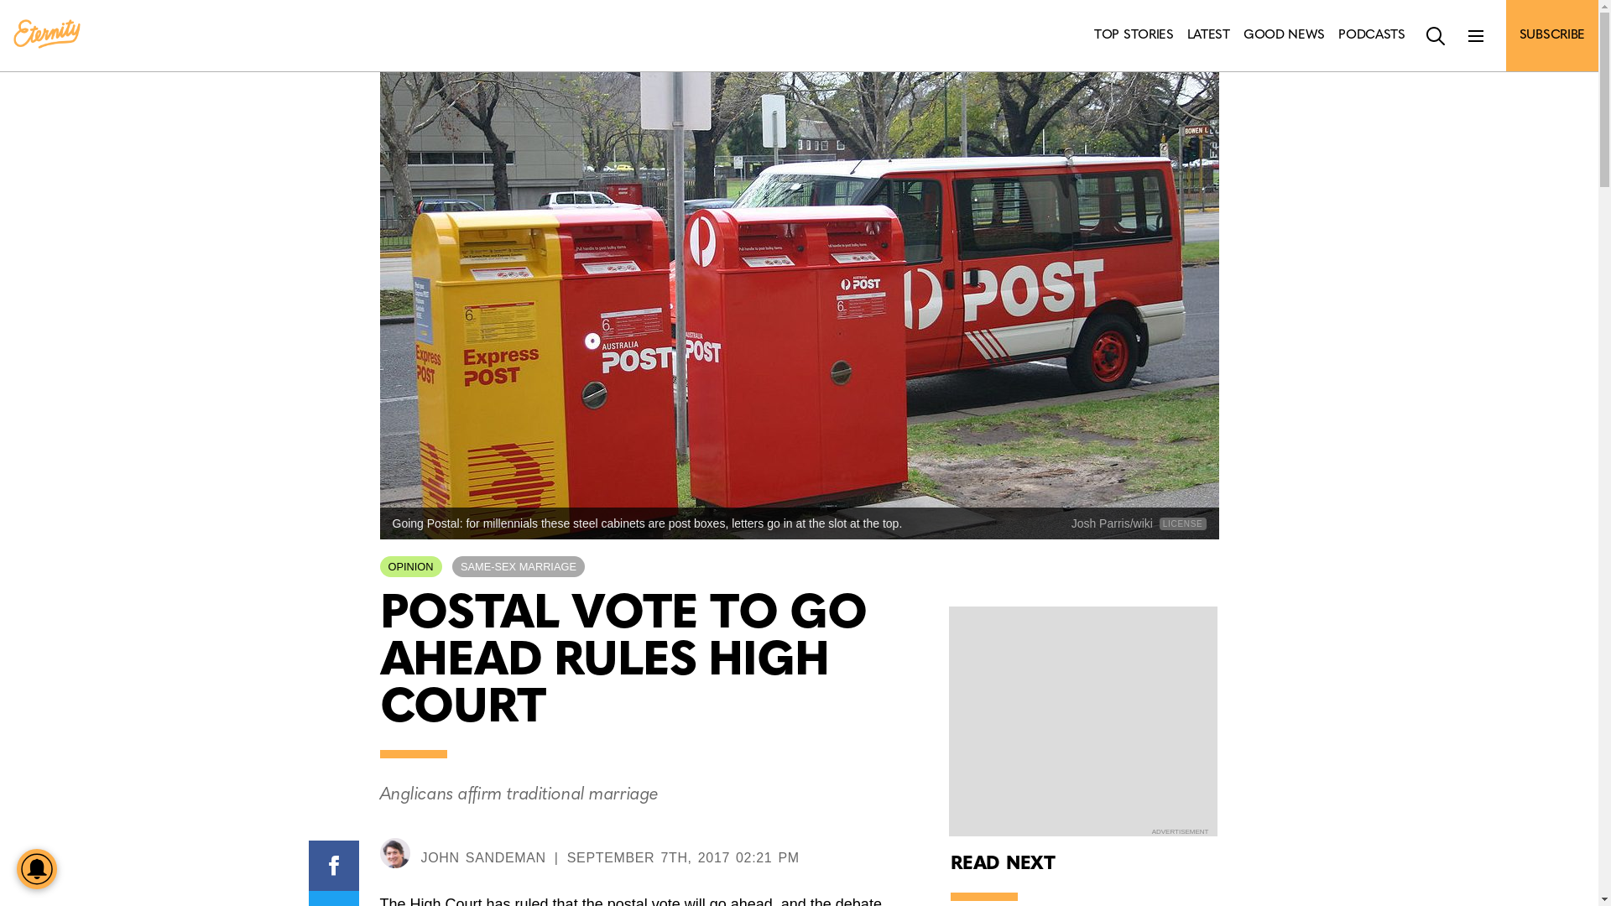 Image resolution: width=1611 pixels, height=906 pixels. Describe the element at coordinates (1208, 35) in the screenshot. I see `LATEST` at that location.